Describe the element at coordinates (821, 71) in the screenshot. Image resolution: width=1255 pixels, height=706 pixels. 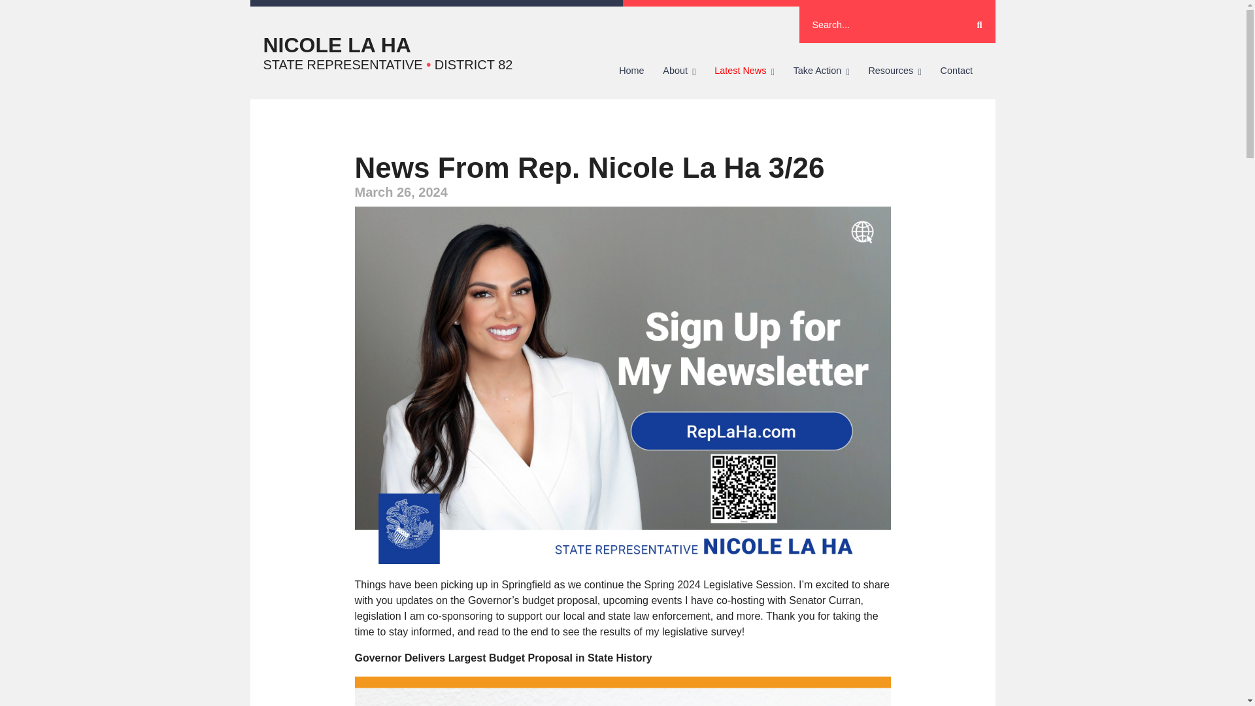
I see `Take Action` at that location.